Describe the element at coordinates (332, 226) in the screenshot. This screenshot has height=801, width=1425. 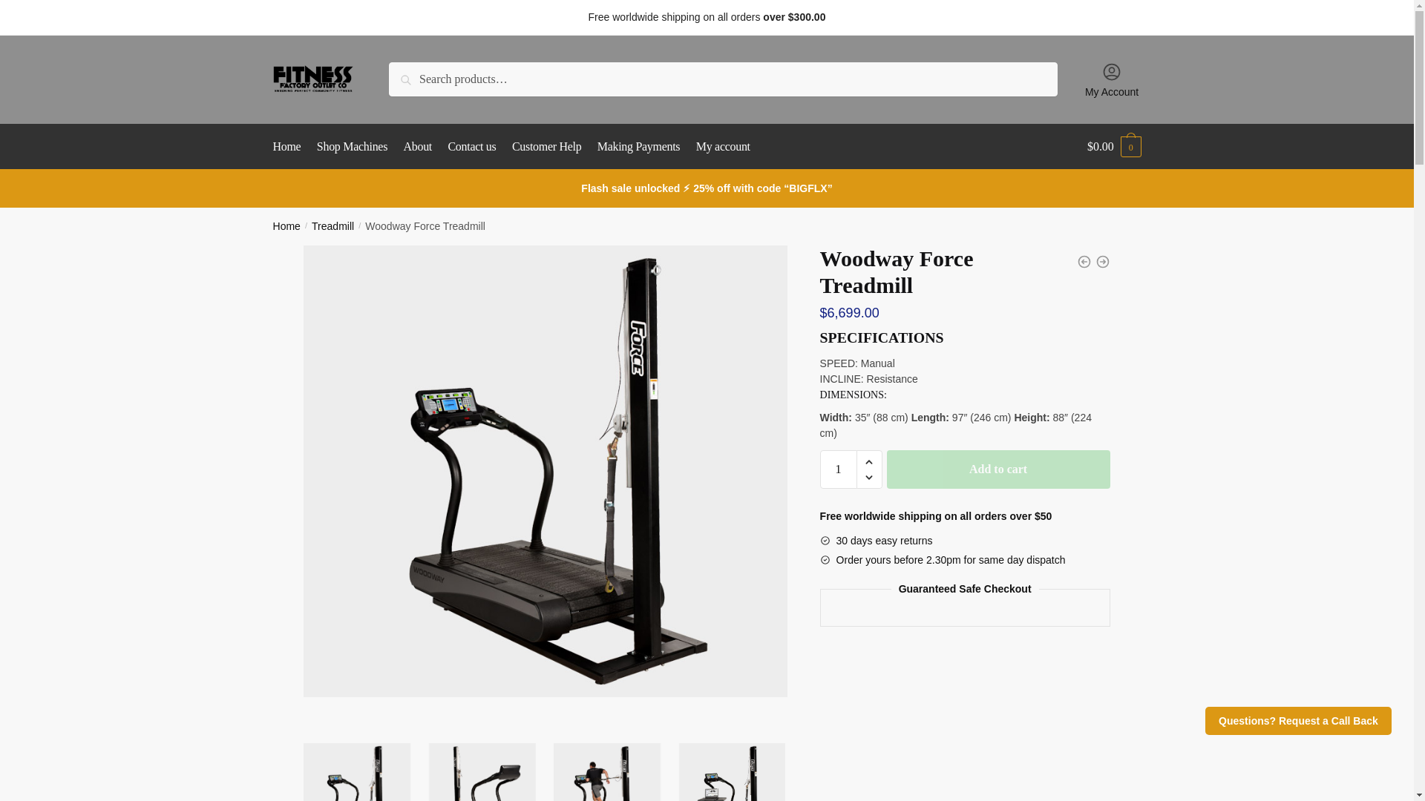
I see `Treadmill` at that location.